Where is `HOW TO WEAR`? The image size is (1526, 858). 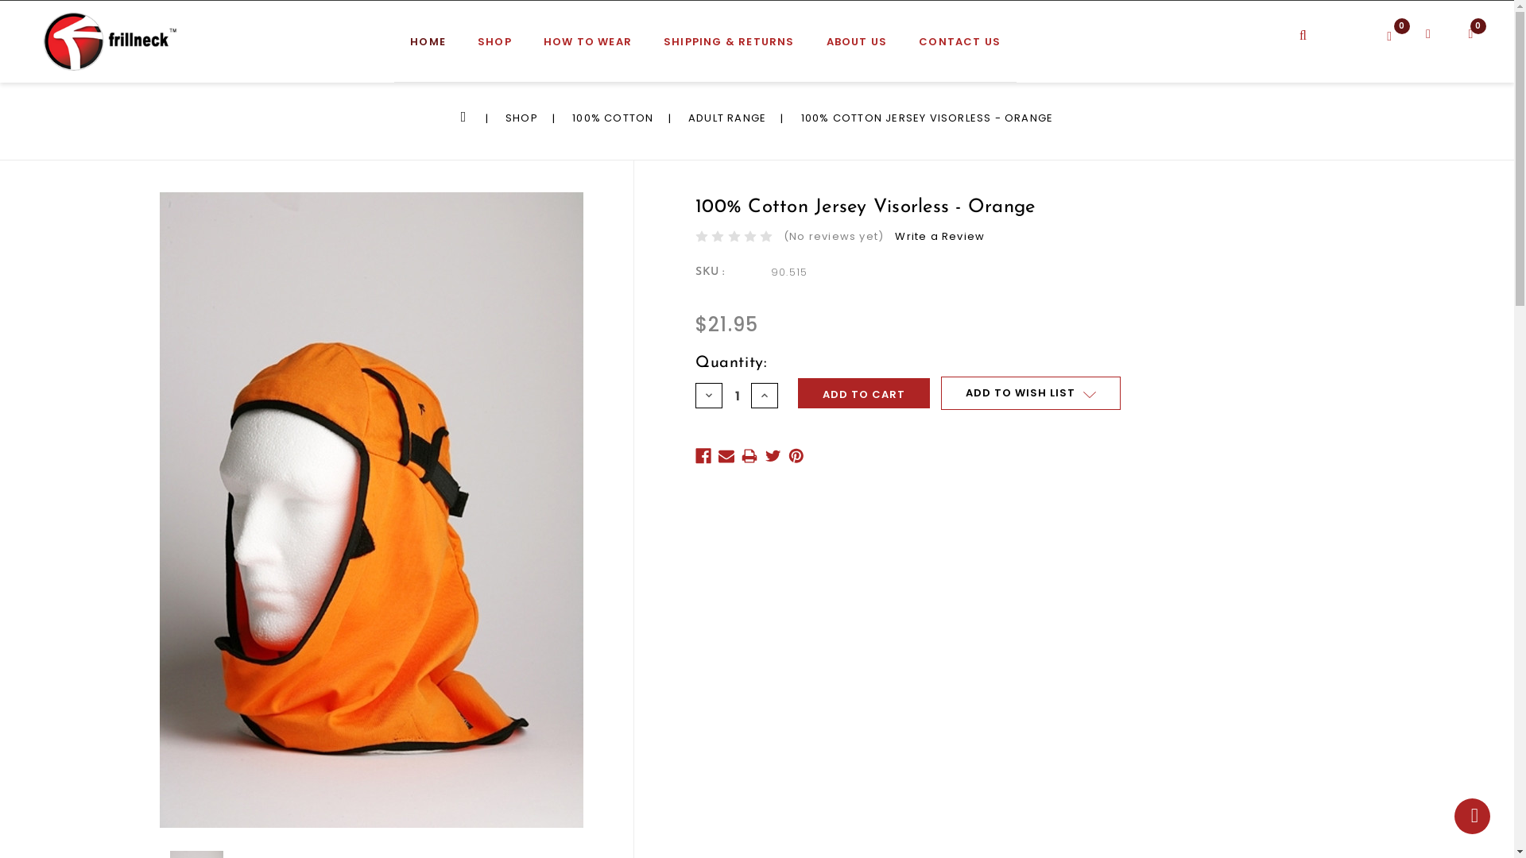
HOW TO WEAR is located at coordinates (588, 49).